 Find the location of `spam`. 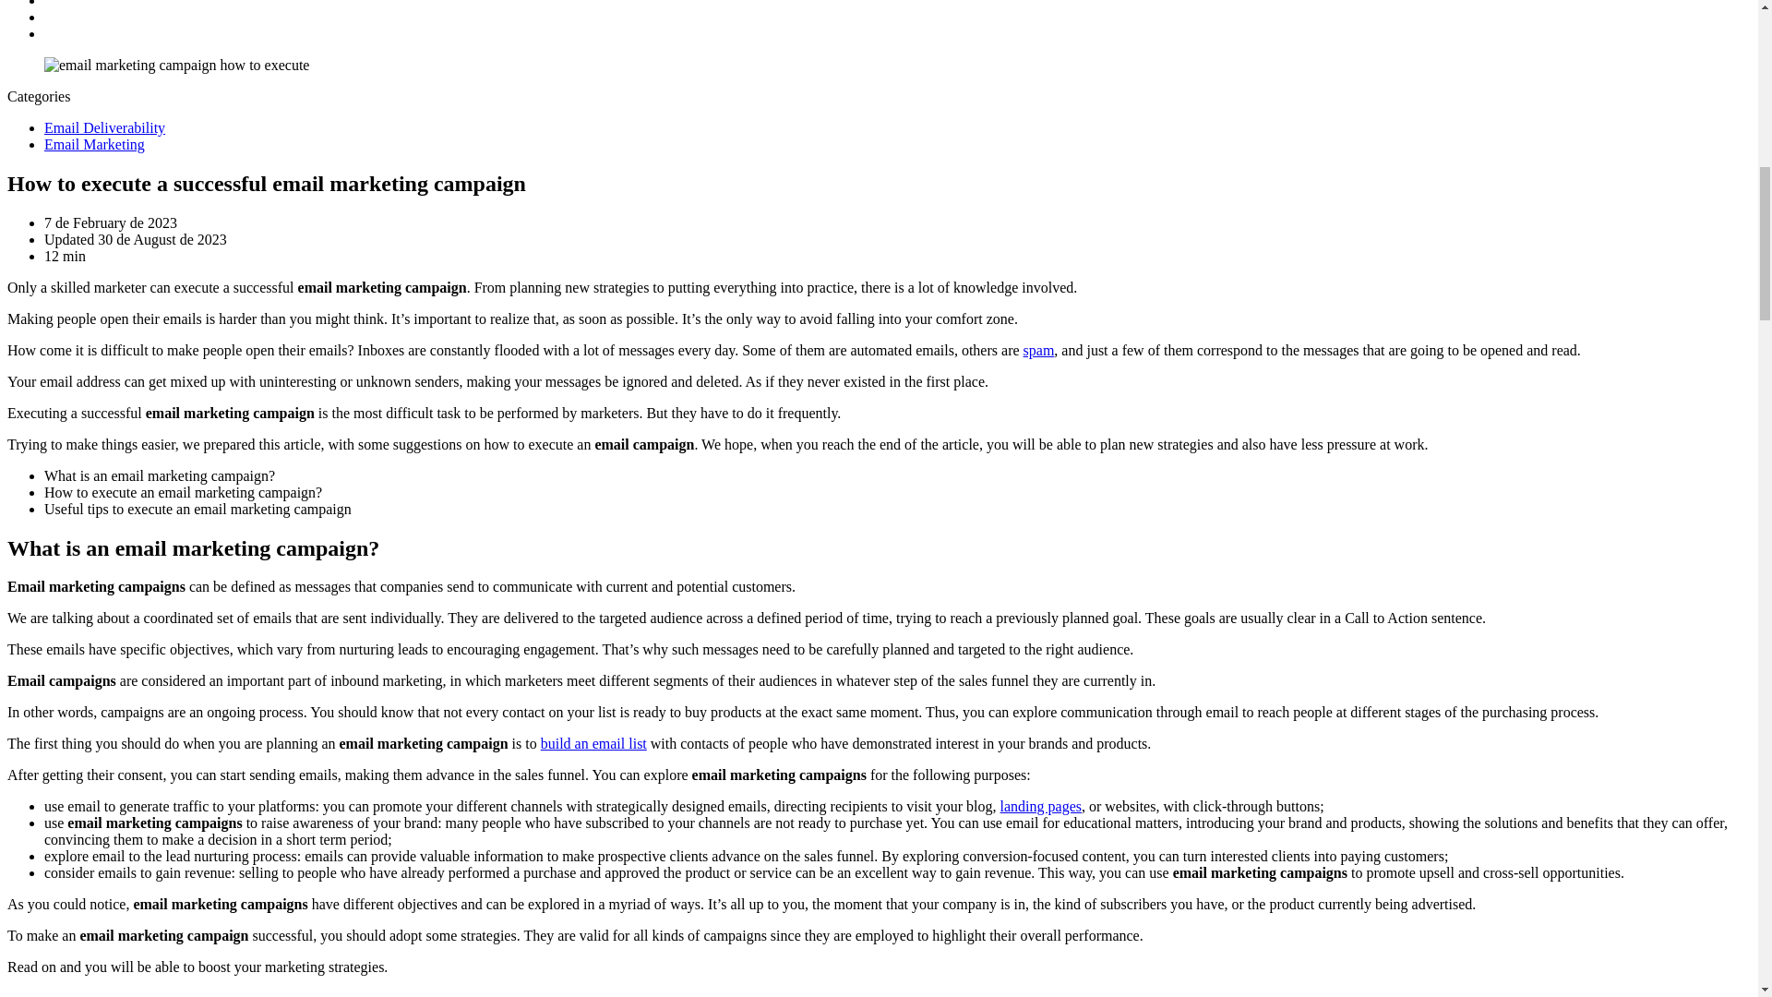

spam is located at coordinates (1039, 350).